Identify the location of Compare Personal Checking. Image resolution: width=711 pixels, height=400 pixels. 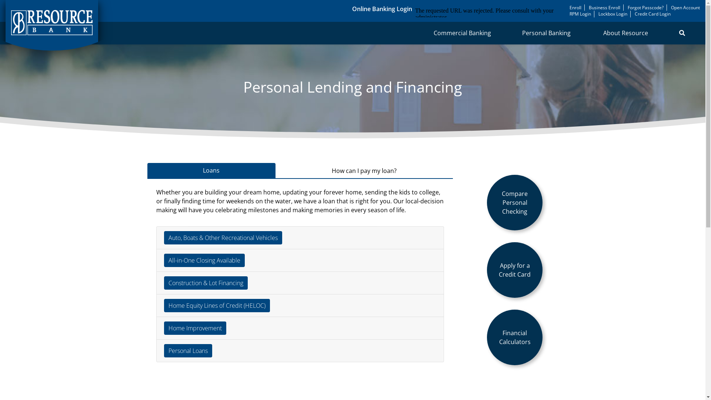
(515, 203).